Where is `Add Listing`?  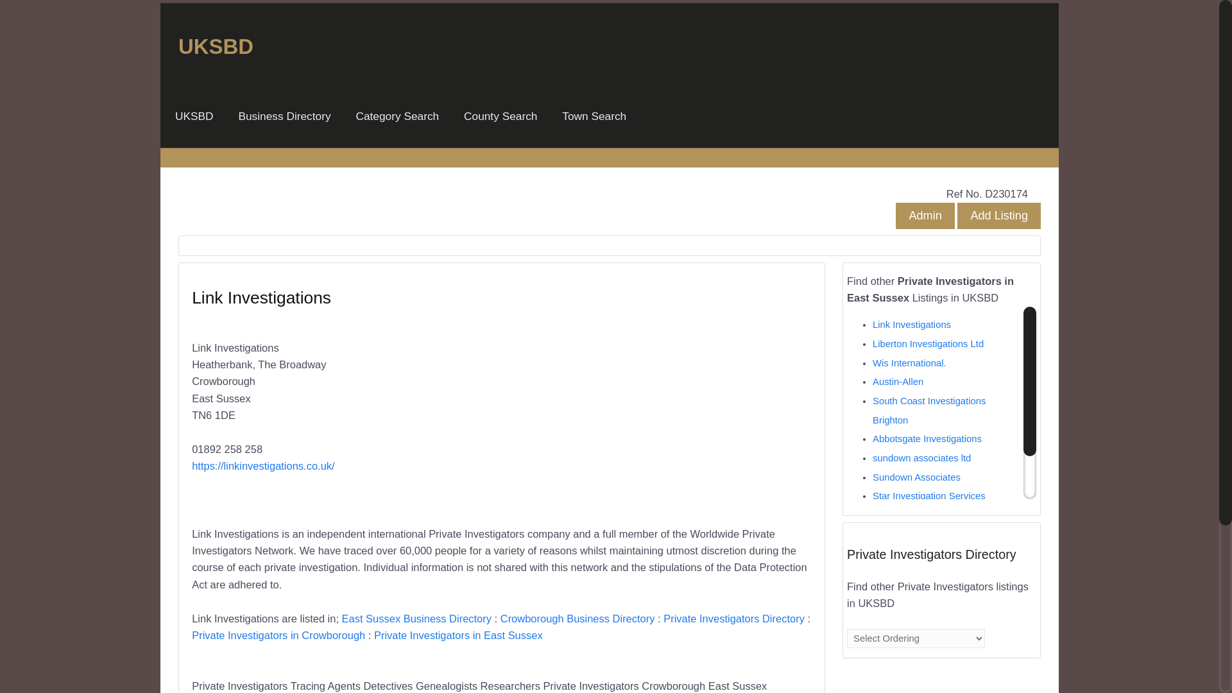
Add Listing is located at coordinates (998, 216).